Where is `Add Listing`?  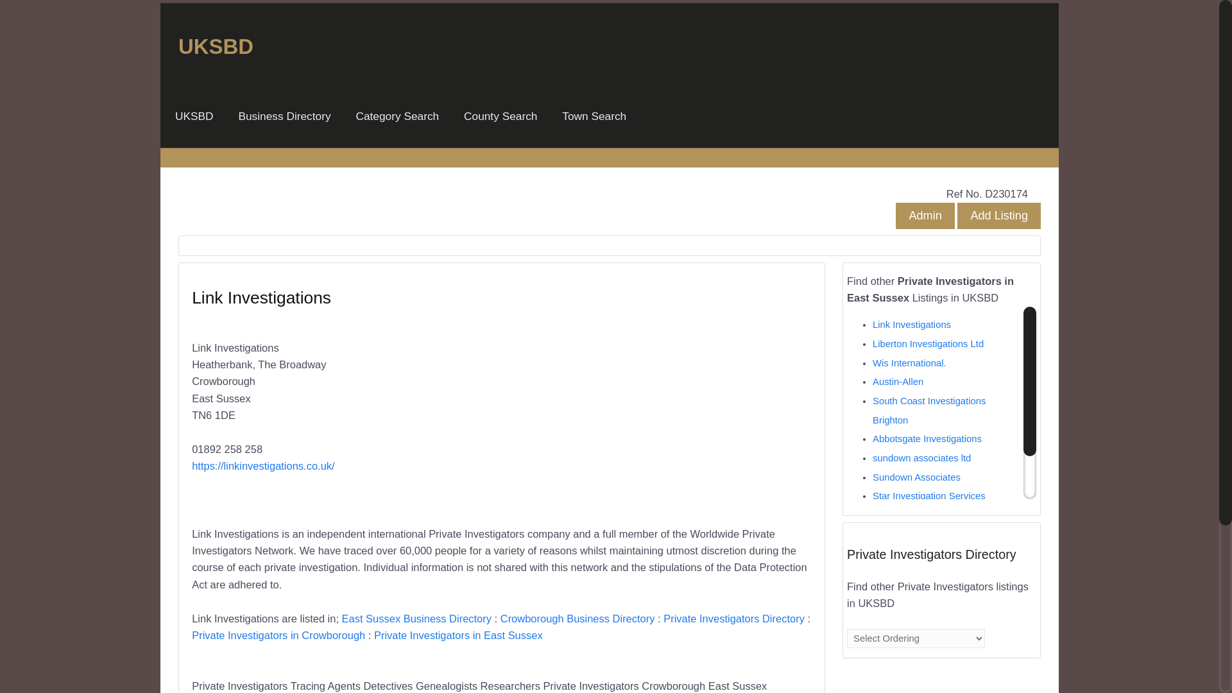
Add Listing is located at coordinates (998, 216).